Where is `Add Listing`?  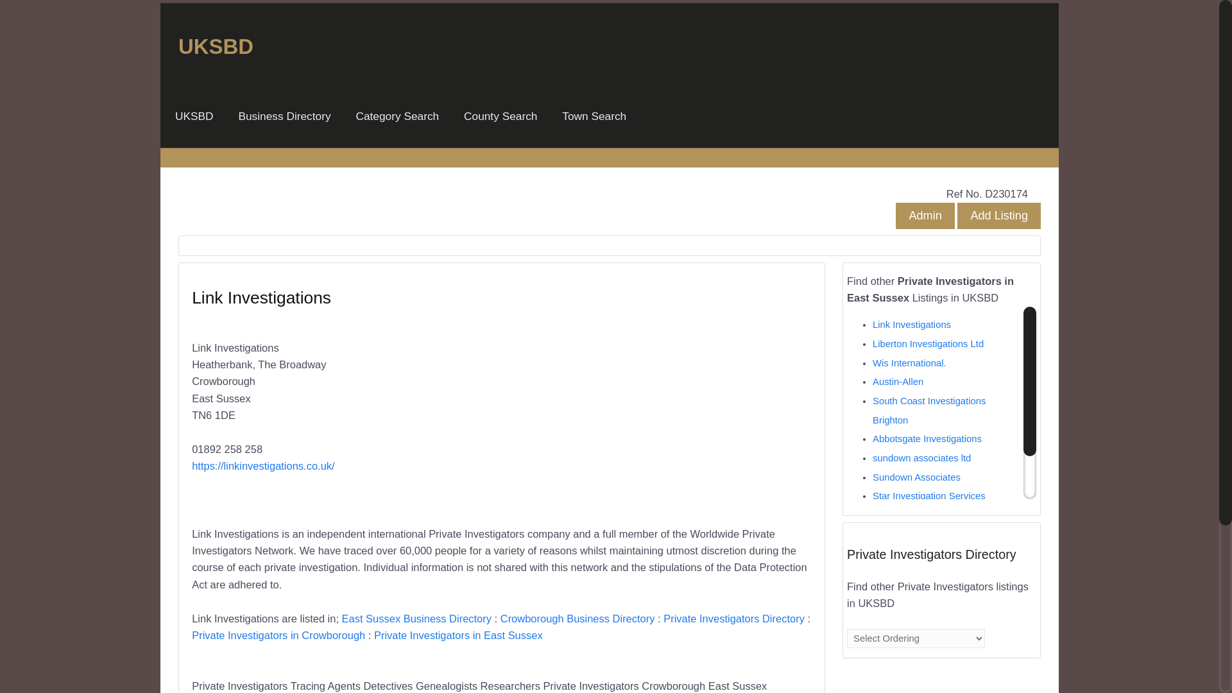
Add Listing is located at coordinates (998, 216).